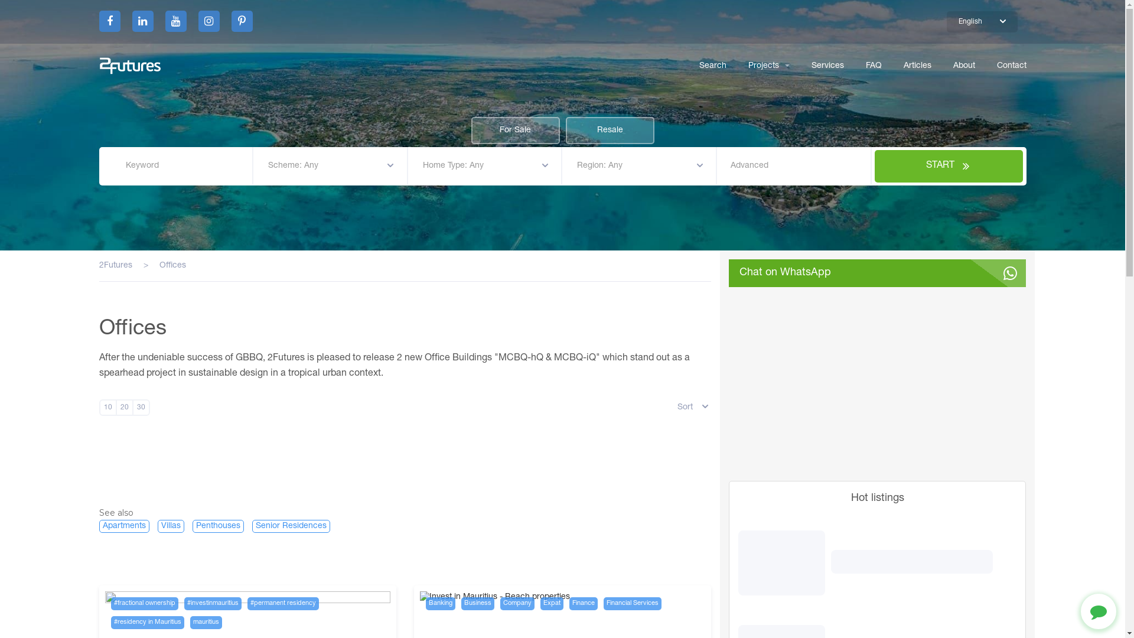 The image size is (1134, 638). Describe the element at coordinates (918, 66) in the screenshot. I see `Articles` at that location.